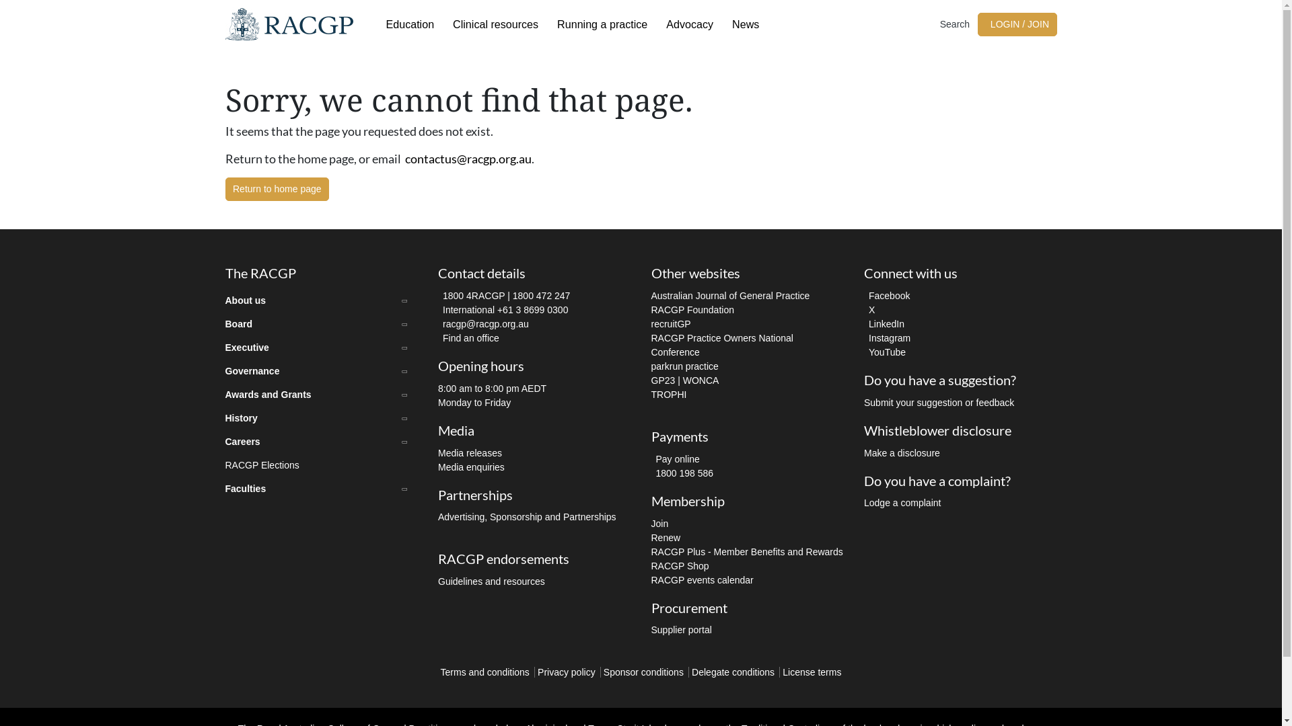 The width and height of the screenshot is (1292, 726). Describe the element at coordinates (887, 296) in the screenshot. I see `Facebook` at that location.